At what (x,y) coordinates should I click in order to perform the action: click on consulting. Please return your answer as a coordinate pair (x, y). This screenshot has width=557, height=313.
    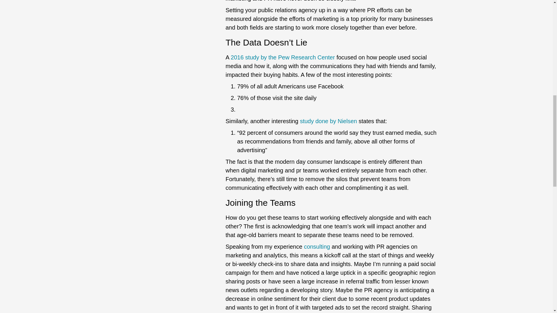
    Looking at the image, I should click on (317, 246).